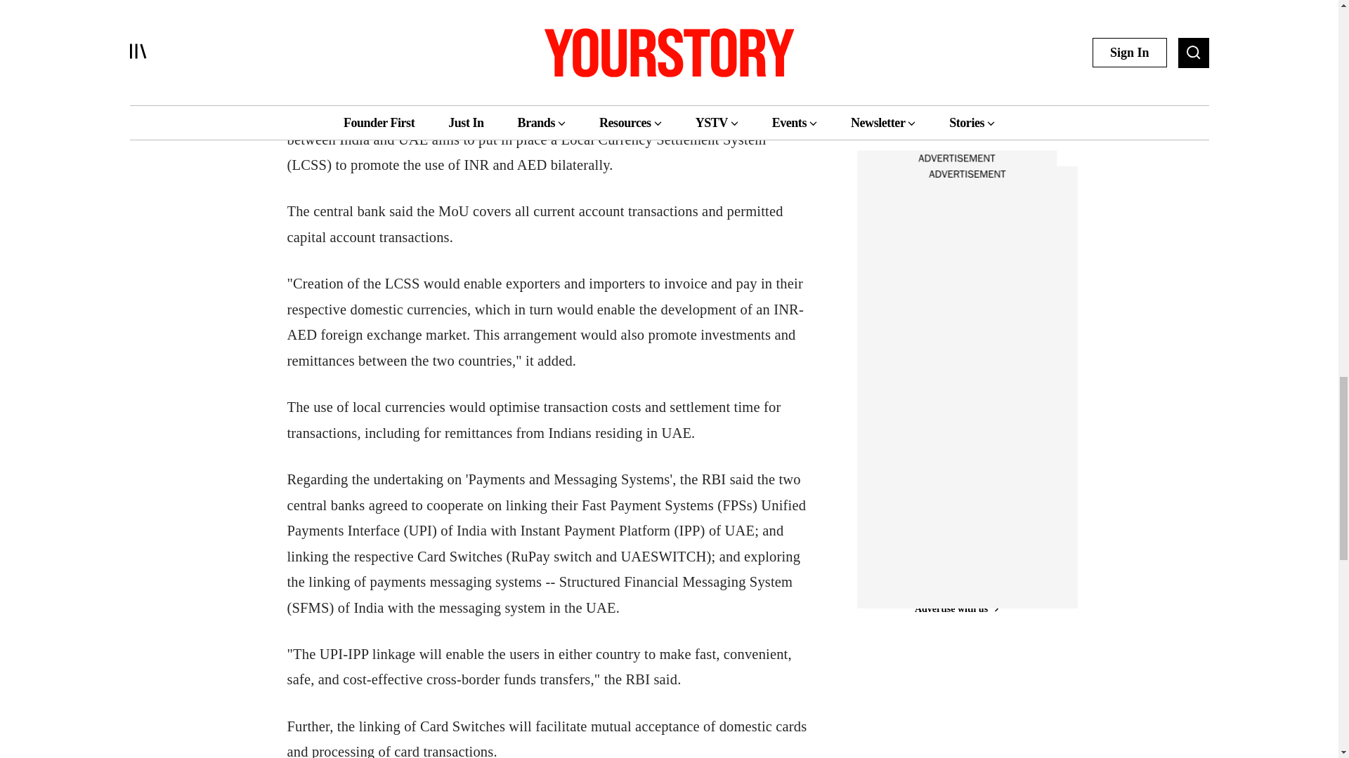 Image resolution: width=1349 pixels, height=758 pixels. Describe the element at coordinates (902, 73) in the screenshot. I see `AI GEN` at that location.